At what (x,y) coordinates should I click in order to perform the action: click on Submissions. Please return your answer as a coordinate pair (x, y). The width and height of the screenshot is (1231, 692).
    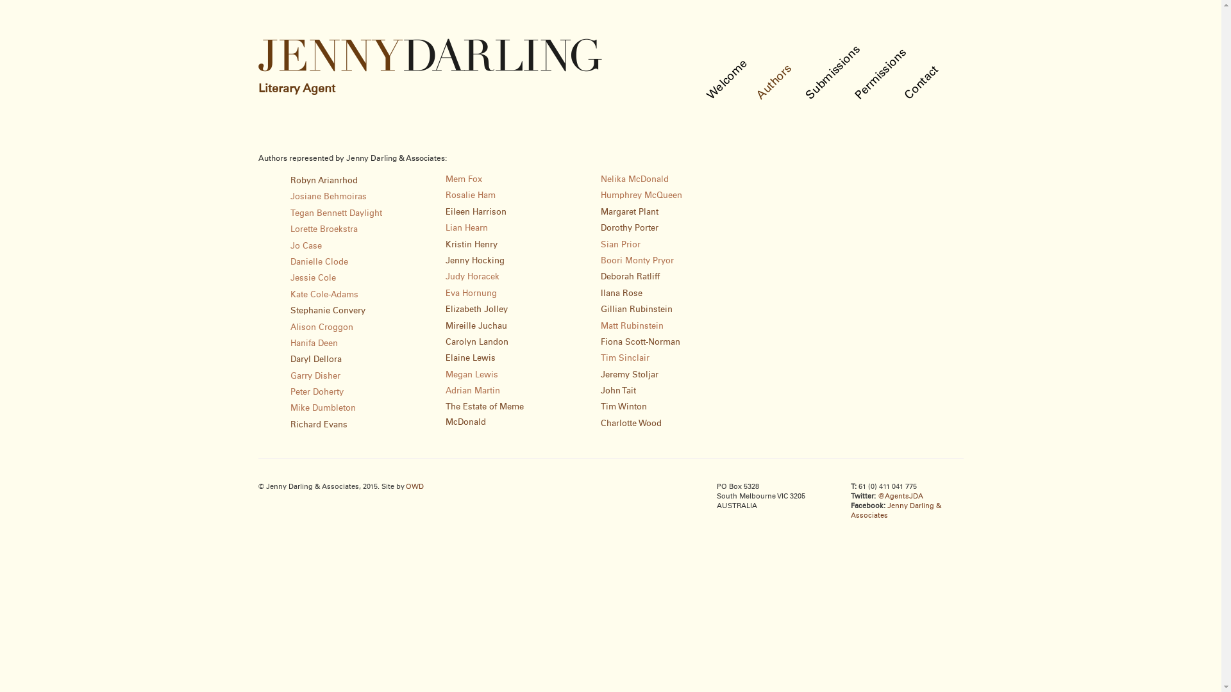
    Looking at the image, I should click on (839, 49).